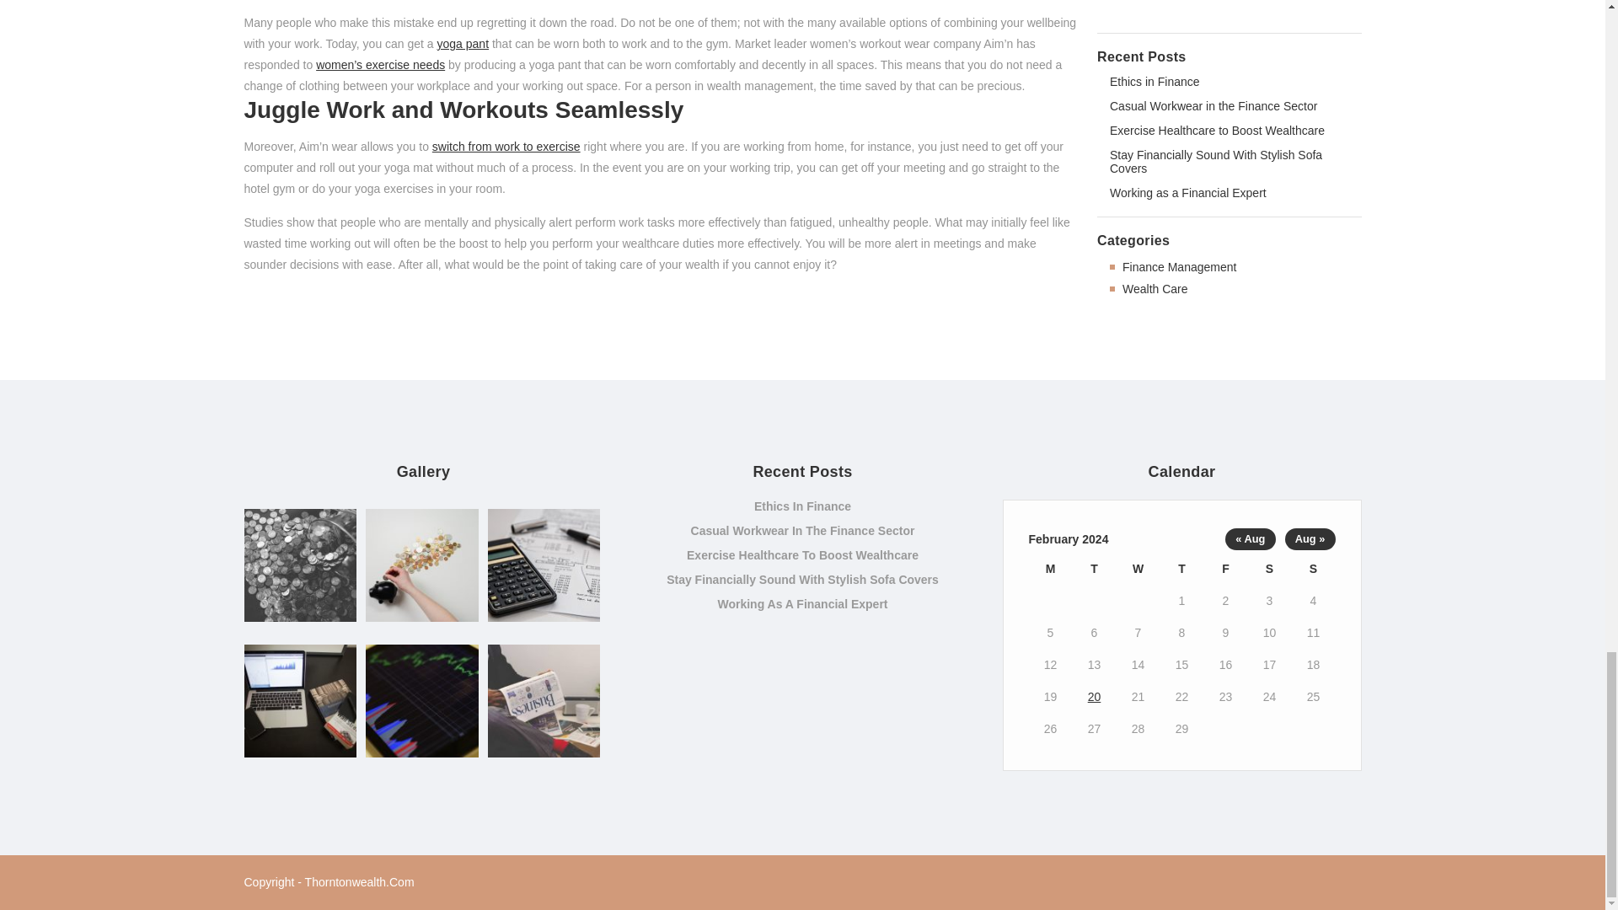 The image size is (1618, 910). Describe the element at coordinates (1225, 568) in the screenshot. I see `Friday` at that location.